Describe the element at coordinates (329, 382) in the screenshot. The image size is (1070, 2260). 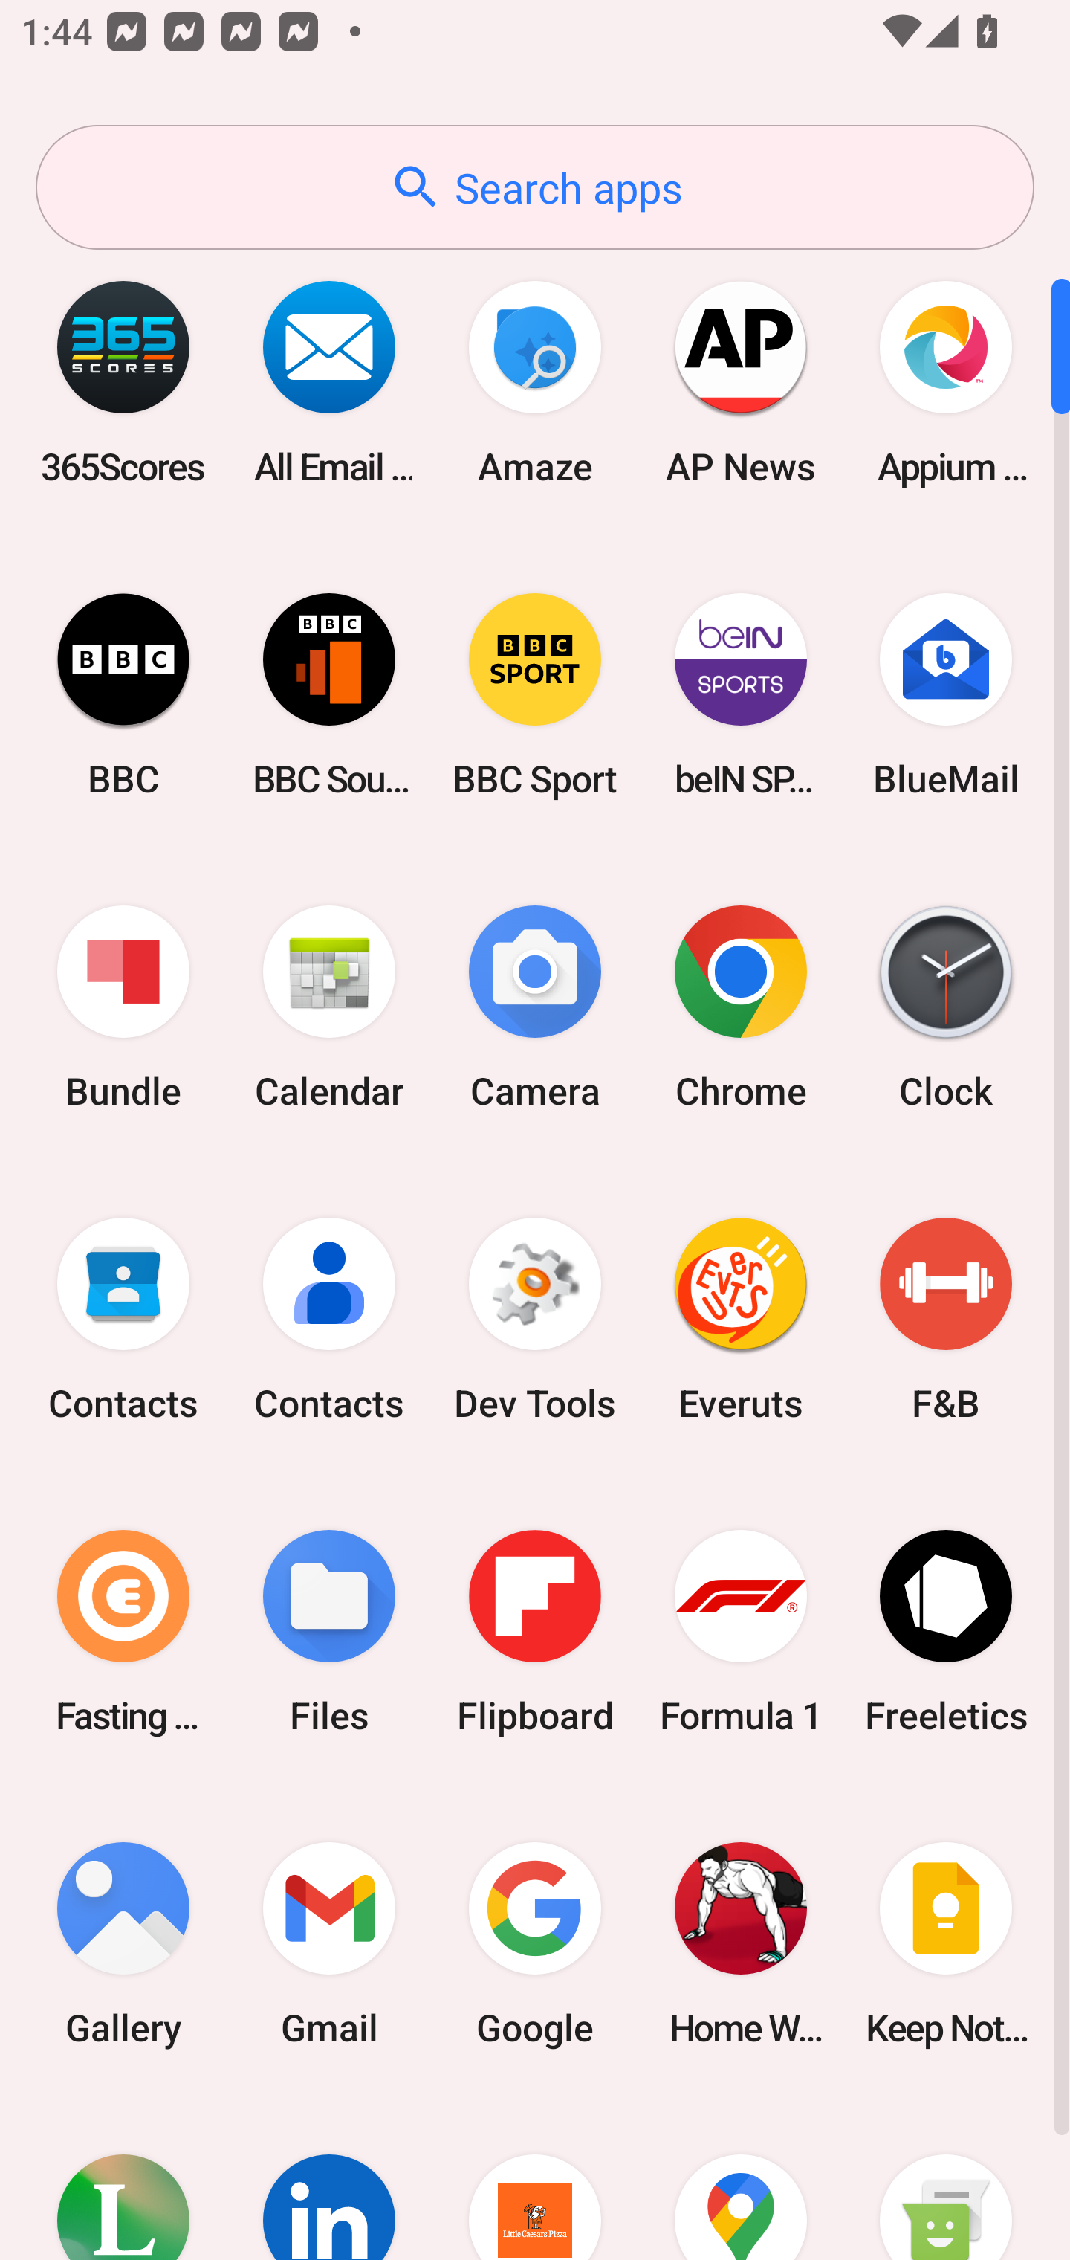
I see `All Email Connect` at that location.